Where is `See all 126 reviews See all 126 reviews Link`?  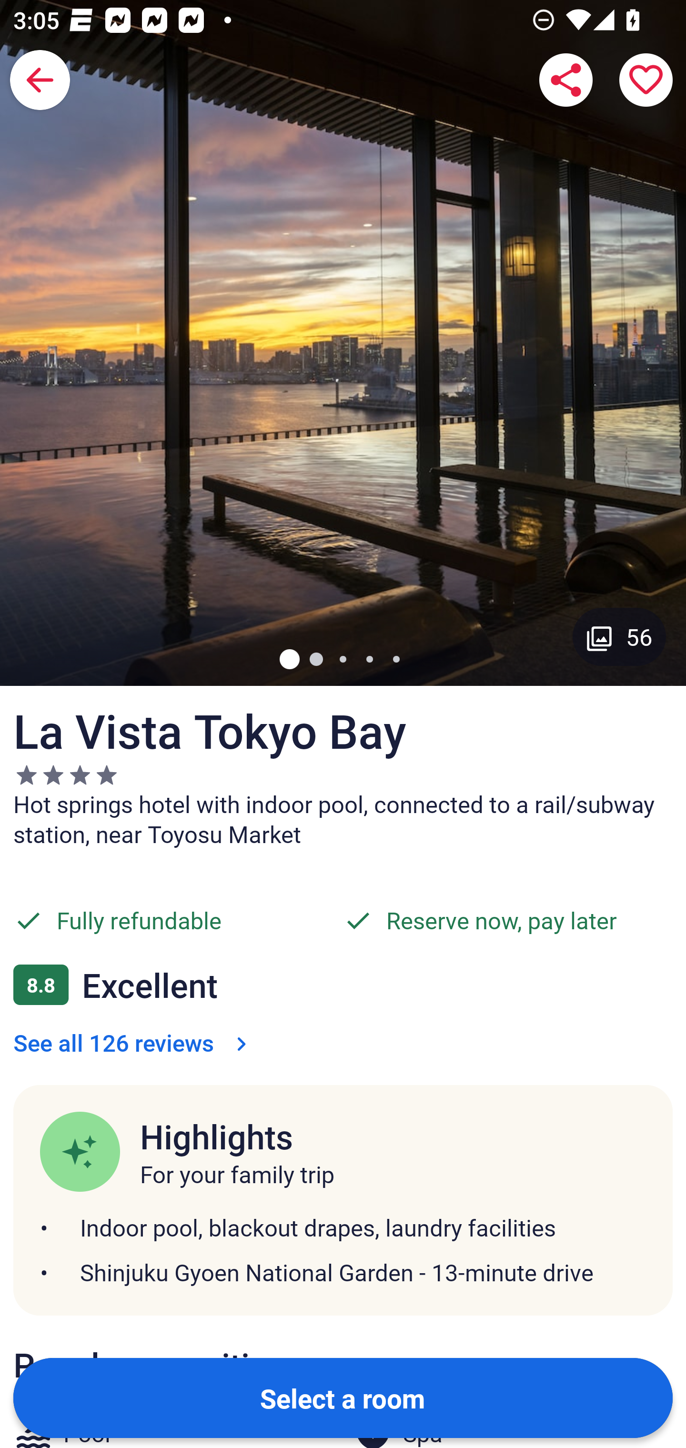
See all 126 reviews See all 126 reviews Link is located at coordinates (133, 1042).